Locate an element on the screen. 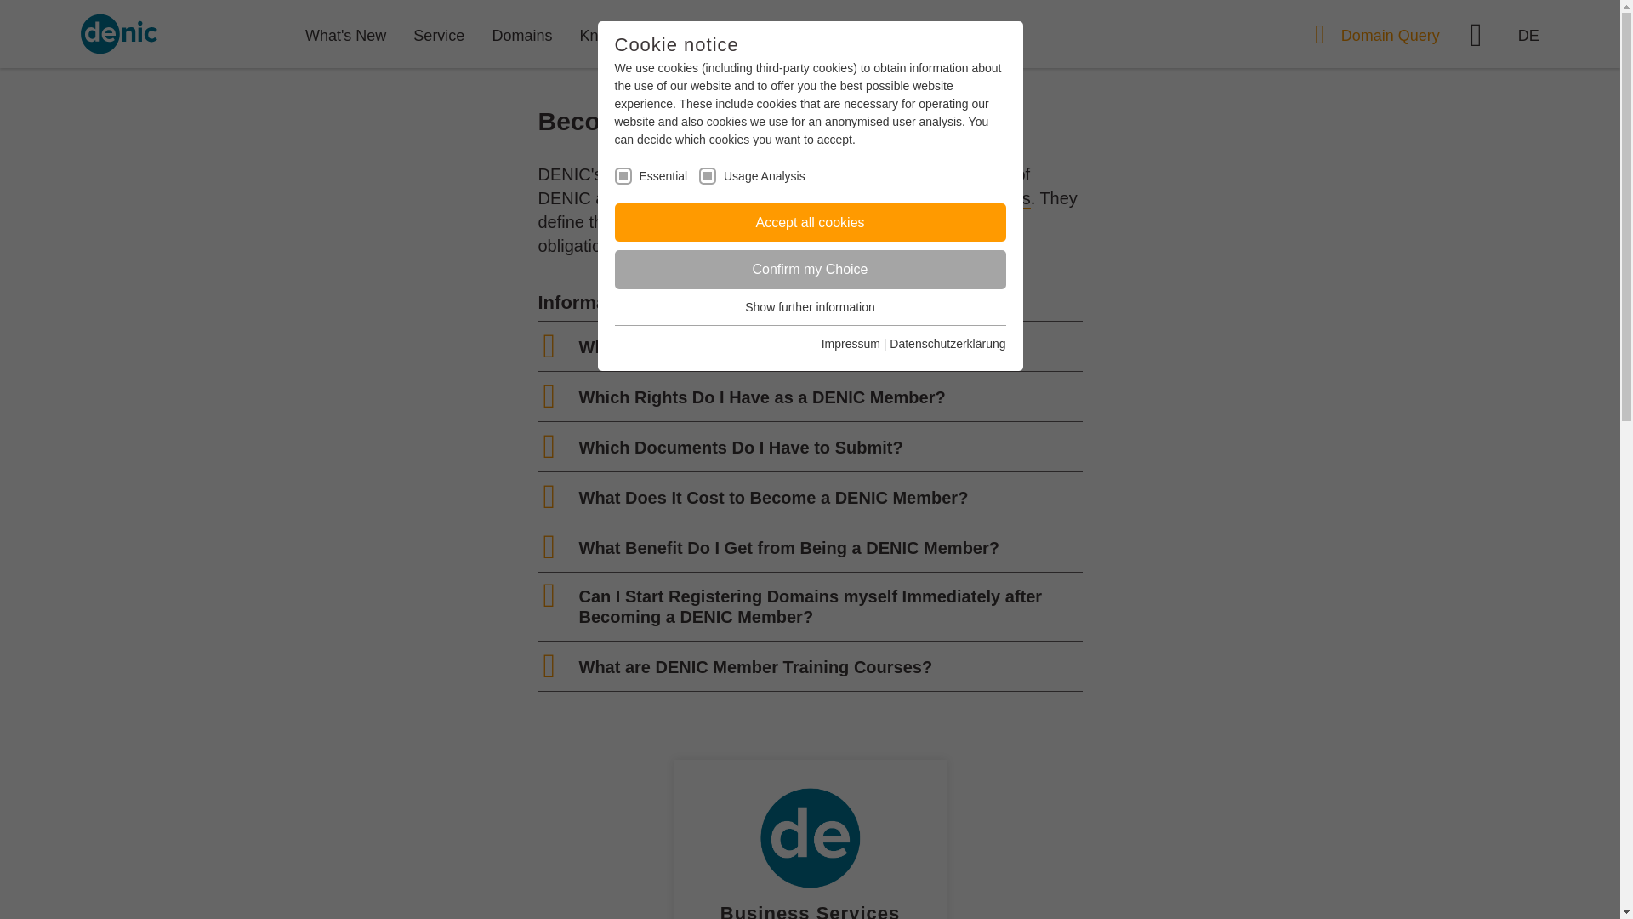  What Does It Cost to Become a DENIC Member? is located at coordinates (772, 497).